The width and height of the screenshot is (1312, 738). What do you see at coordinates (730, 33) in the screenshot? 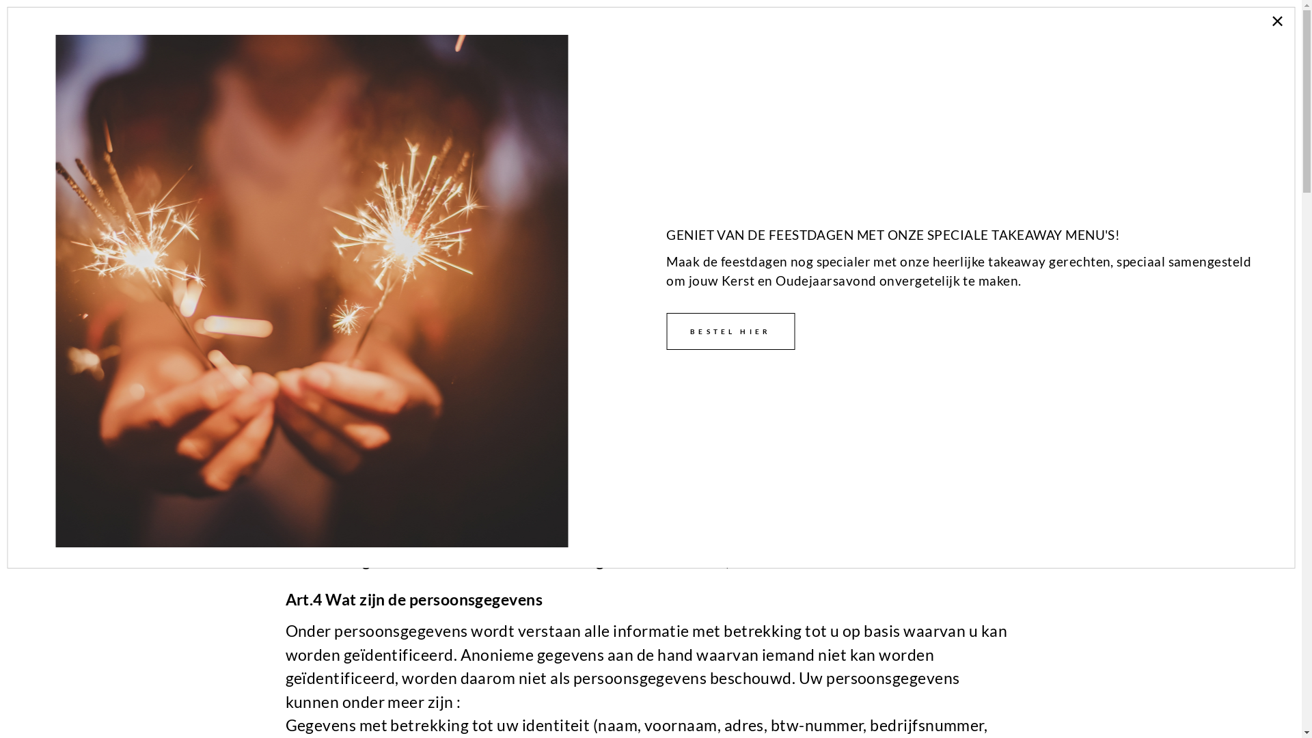
I see `HOME` at bounding box center [730, 33].